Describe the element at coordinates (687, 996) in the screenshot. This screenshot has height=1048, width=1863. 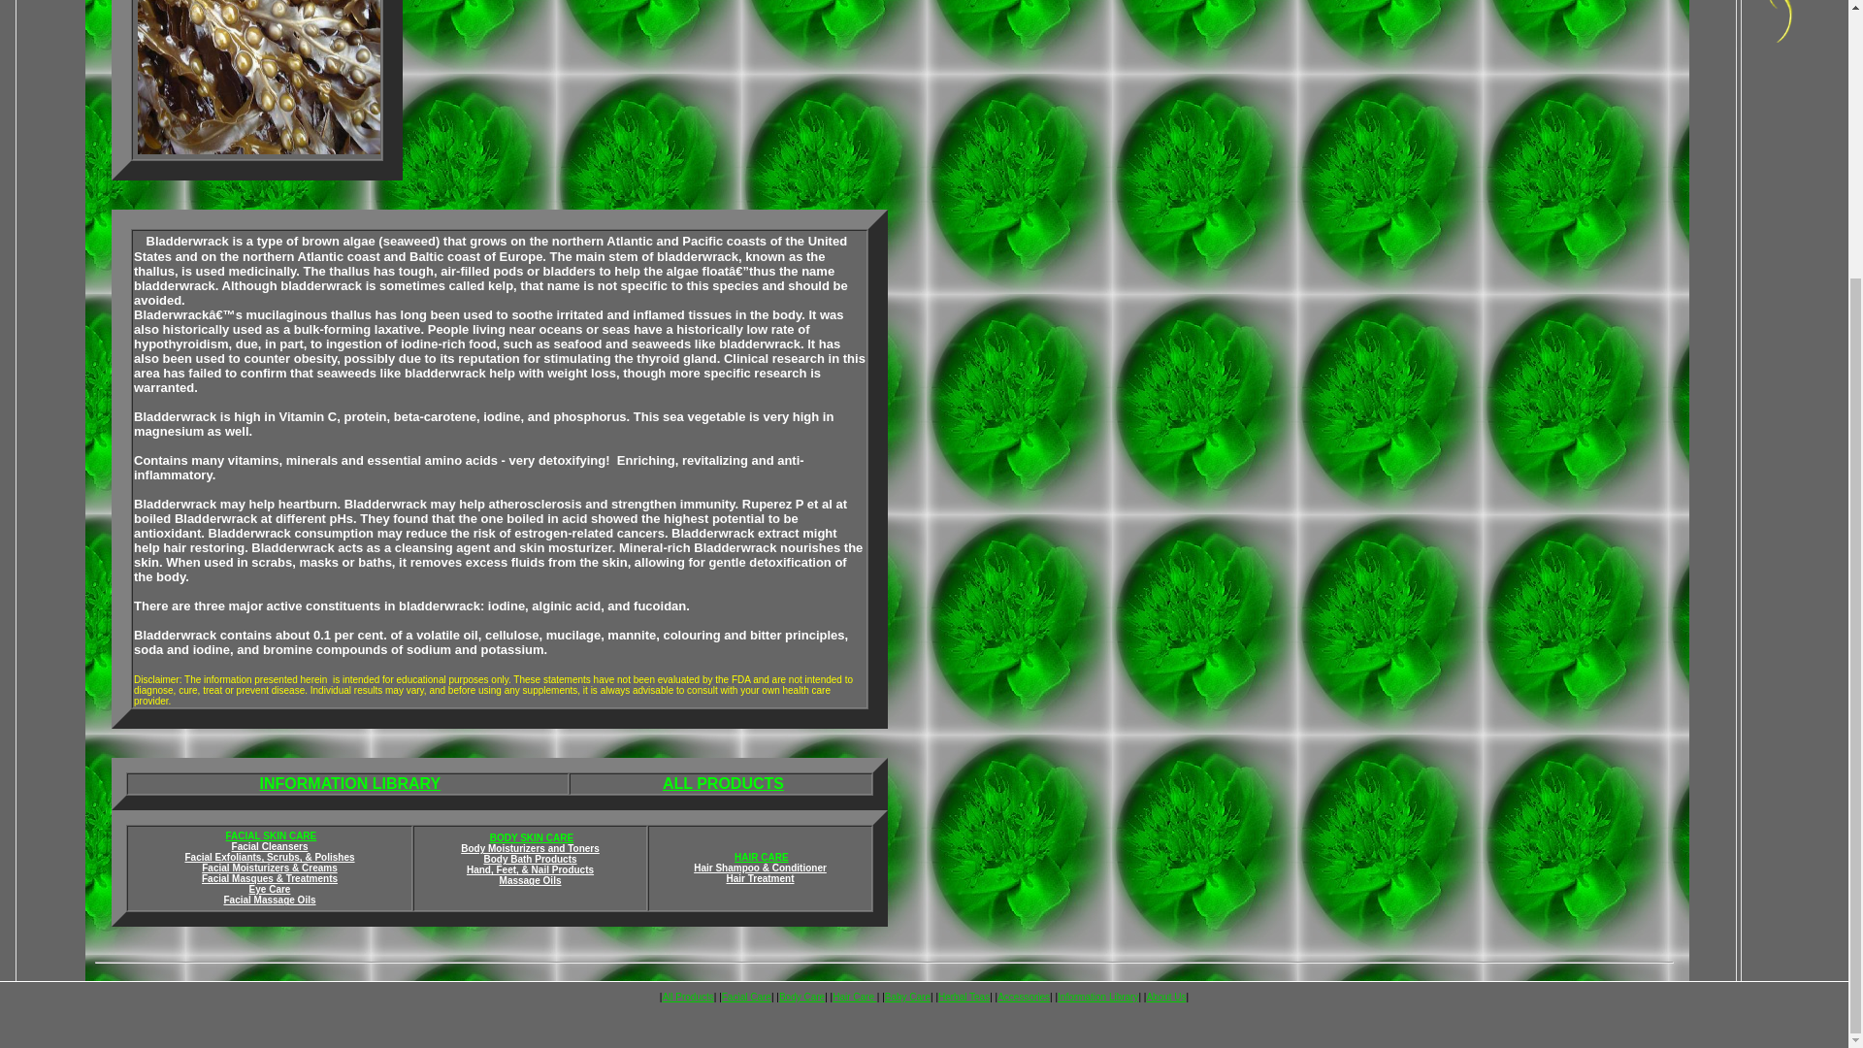
I see `All Products` at that location.